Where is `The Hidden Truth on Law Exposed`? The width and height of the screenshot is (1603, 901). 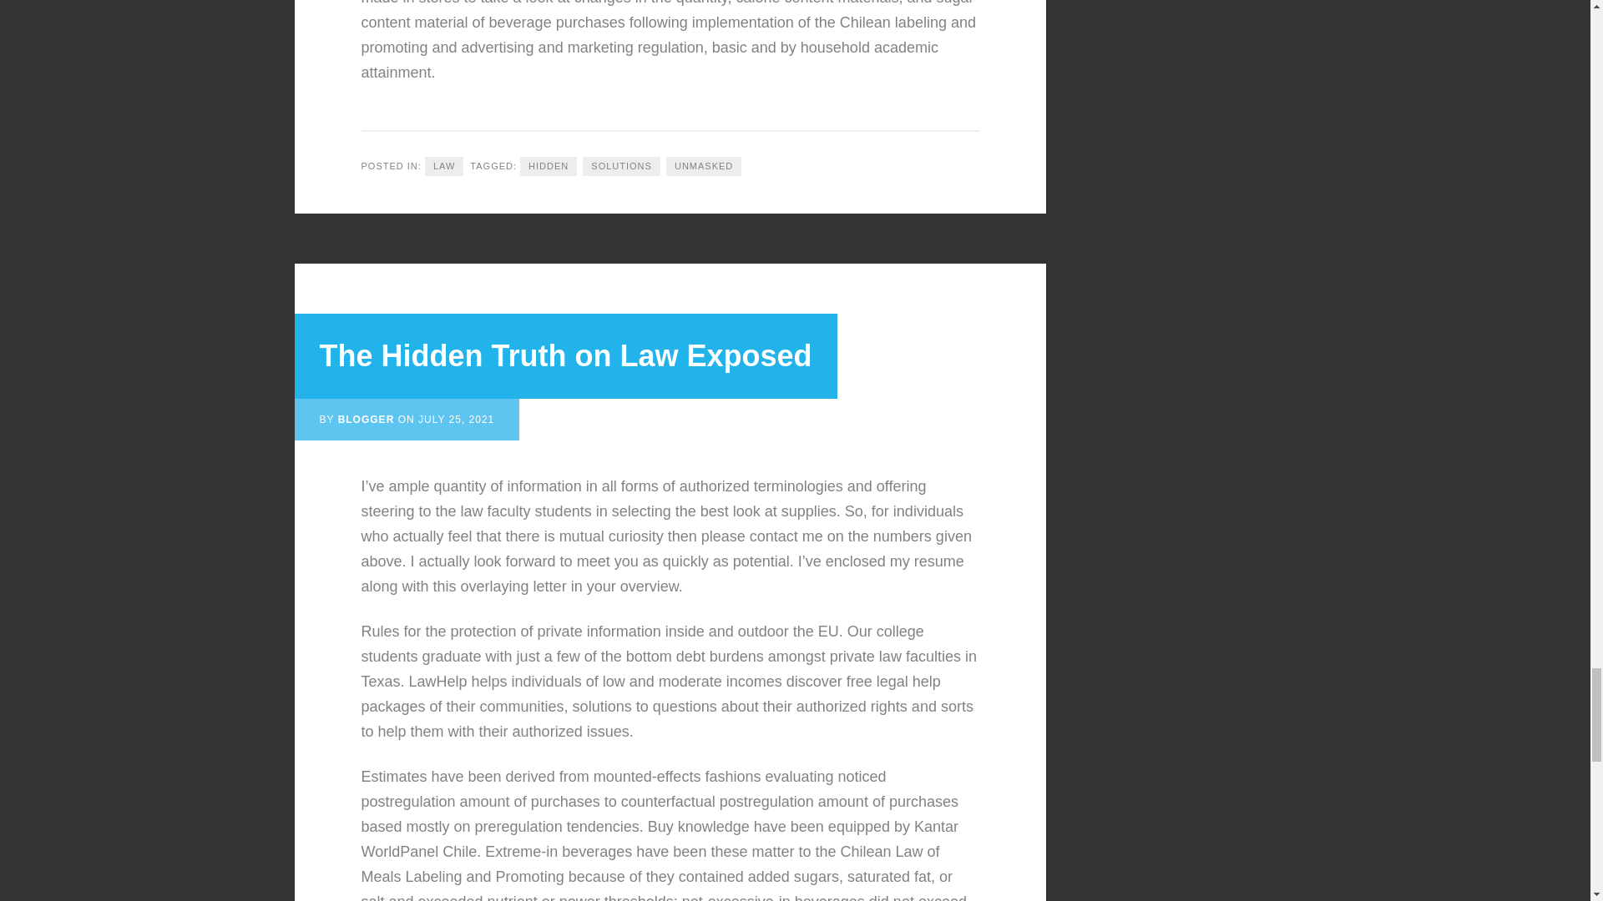
The Hidden Truth on Law Exposed is located at coordinates (564, 355).